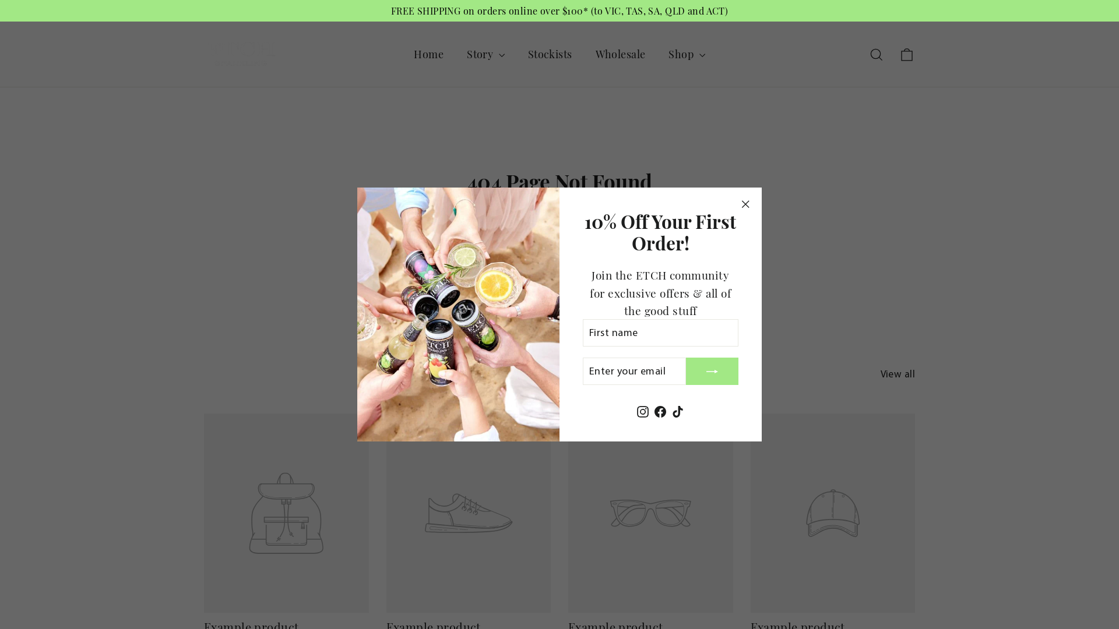 This screenshot has width=1119, height=629. I want to click on Search, so click(877, 54).